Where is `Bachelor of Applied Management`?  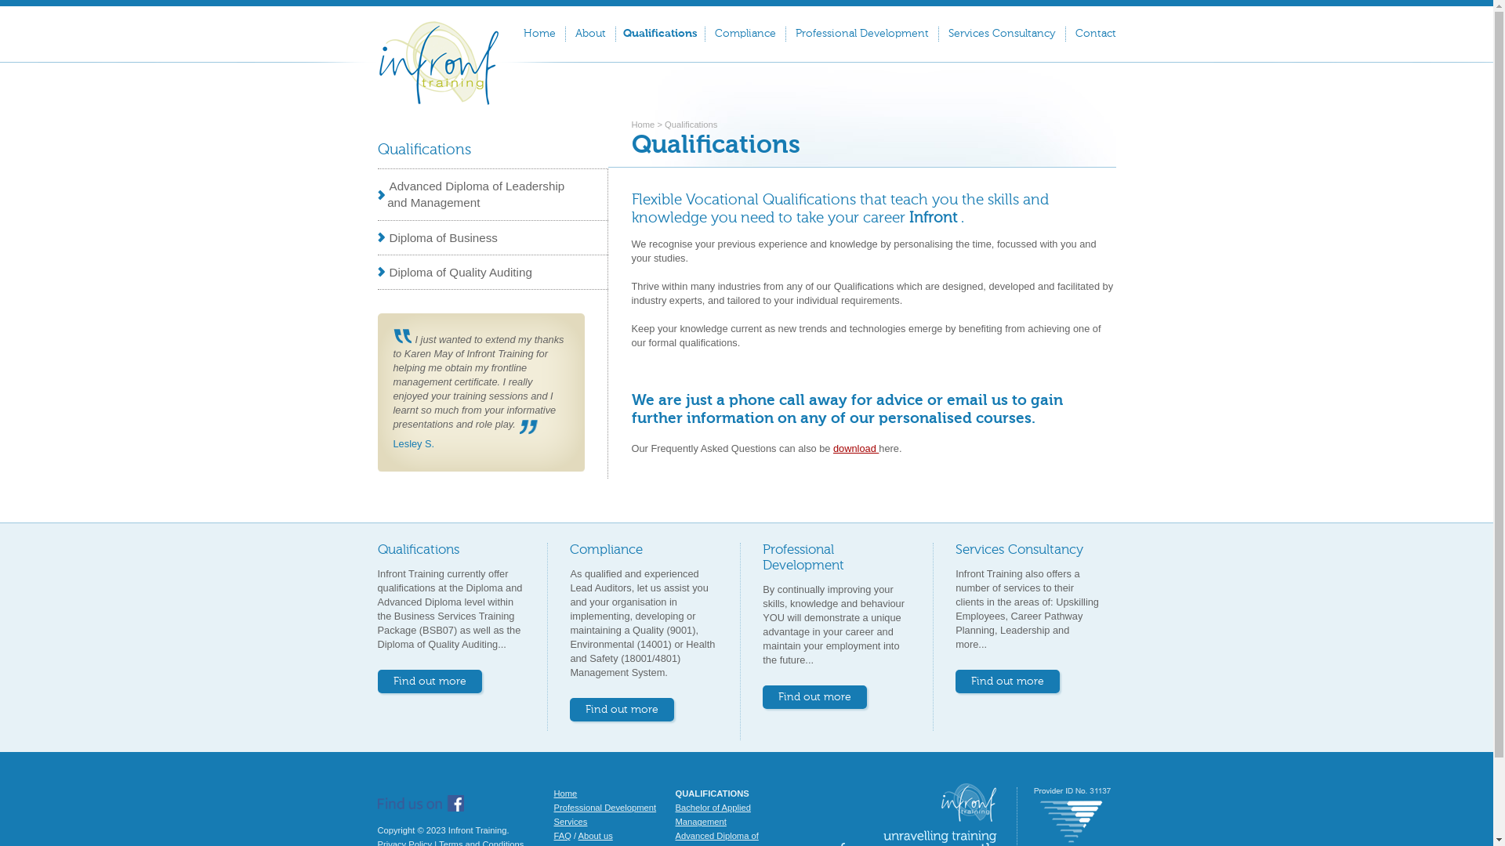
Bachelor of Applied Management is located at coordinates (713, 815).